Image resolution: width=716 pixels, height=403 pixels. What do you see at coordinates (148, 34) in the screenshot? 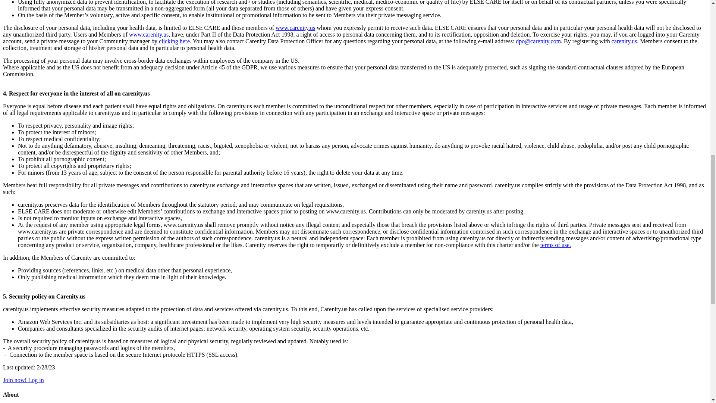
I see `www.carenity.us` at bounding box center [148, 34].